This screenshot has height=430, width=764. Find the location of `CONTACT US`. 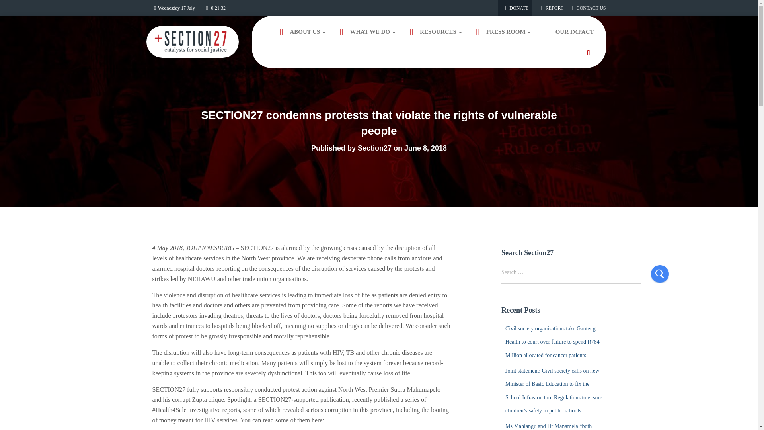

CONTACT US is located at coordinates (587, 8).